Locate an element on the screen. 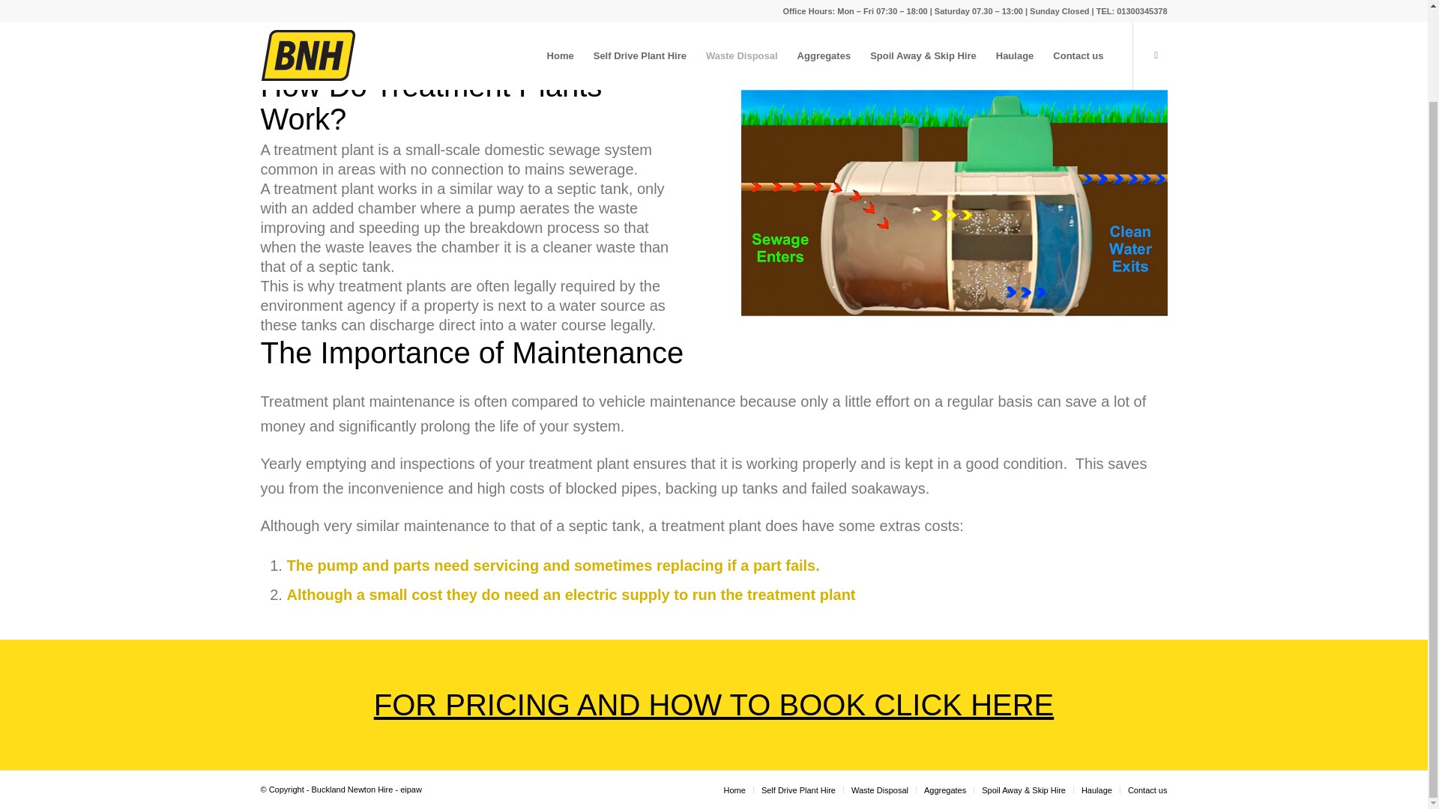  Waste Disposal is located at coordinates (880, 790).